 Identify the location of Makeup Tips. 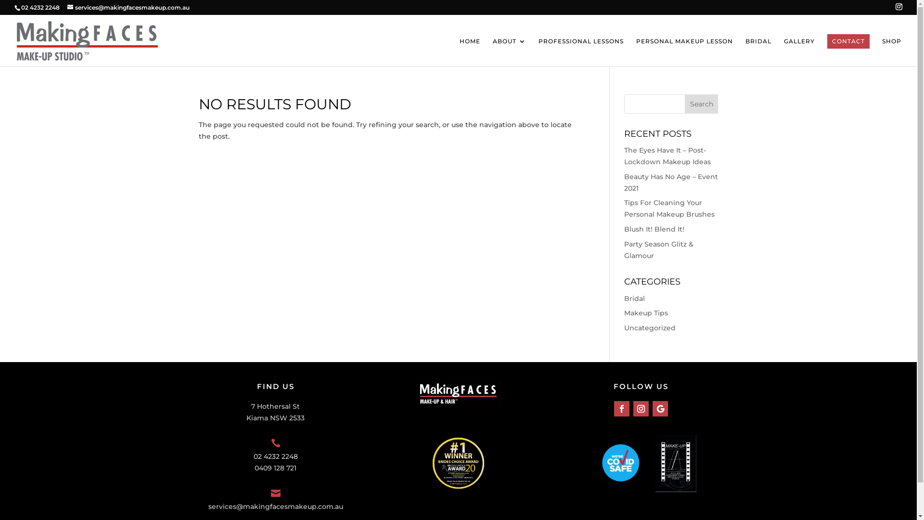
(646, 313).